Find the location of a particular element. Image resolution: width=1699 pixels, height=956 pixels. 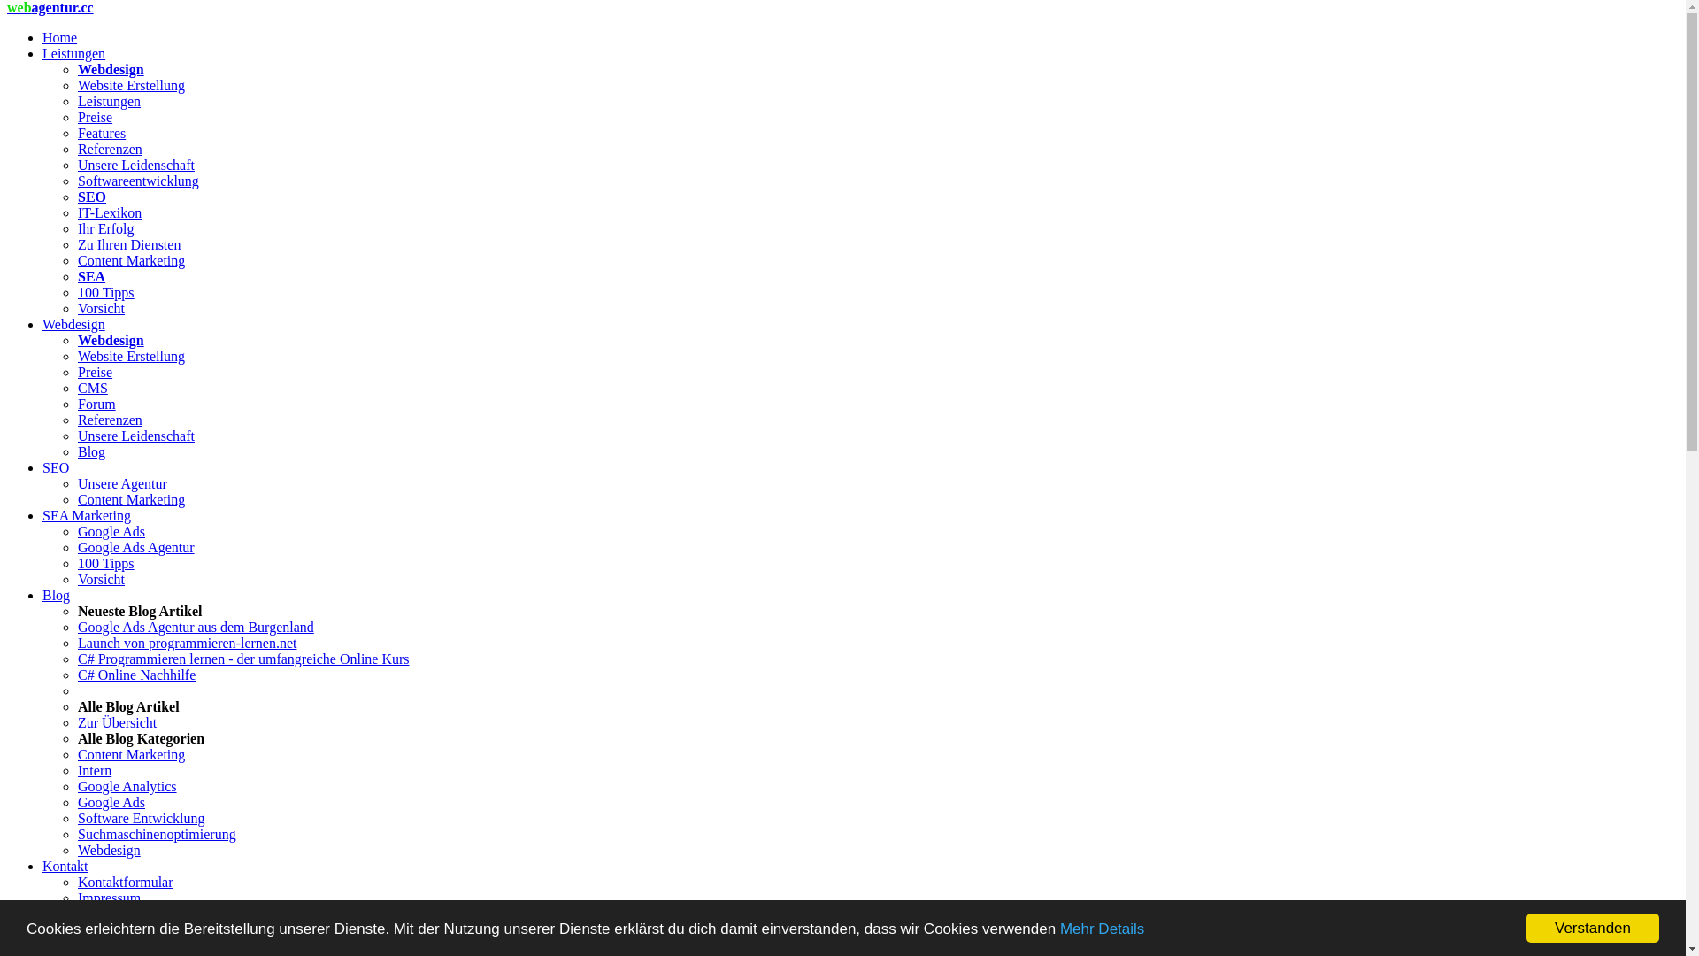

Vorsicht is located at coordinates (101, 579).